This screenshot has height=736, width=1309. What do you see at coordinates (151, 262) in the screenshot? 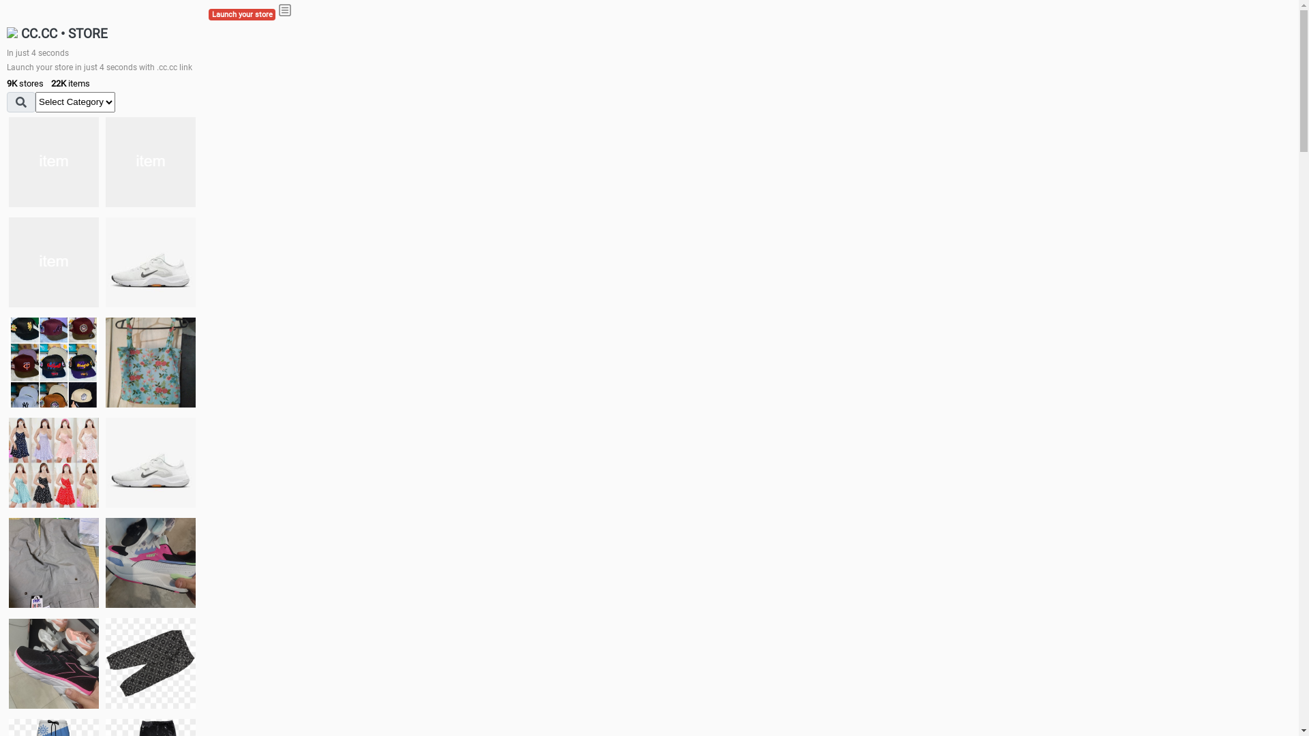
I see `Shoes for boys` at bounding box center [151, 262].